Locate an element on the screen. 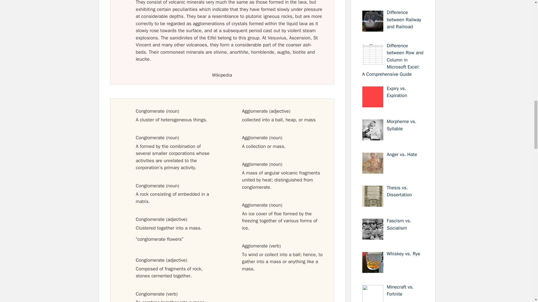 Image resolution: width=538 pixels, height=302 pixels. Whiskey vs. Rye is located at coordinates (403, 254).